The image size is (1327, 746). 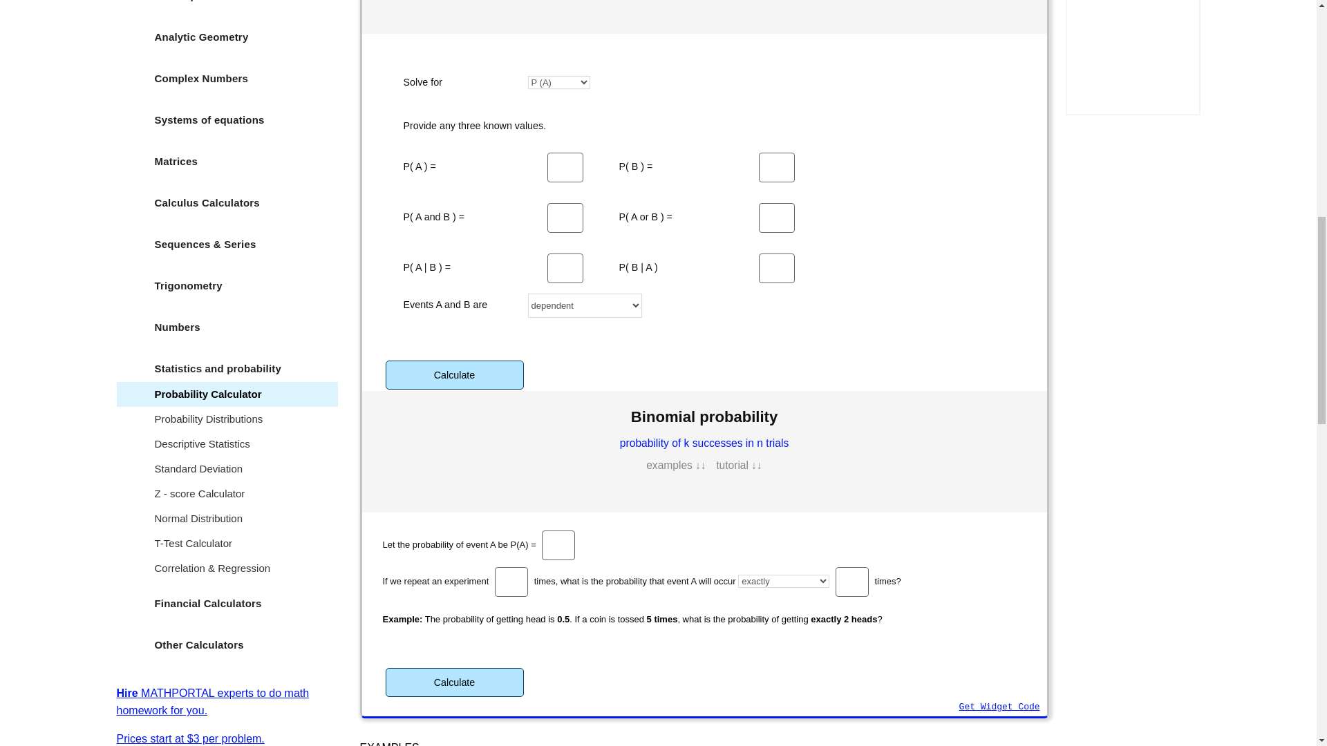 What do you see at coordinates (455, 374) in the screenshot?
I see `Calculate` at bounding box center [455, 374].